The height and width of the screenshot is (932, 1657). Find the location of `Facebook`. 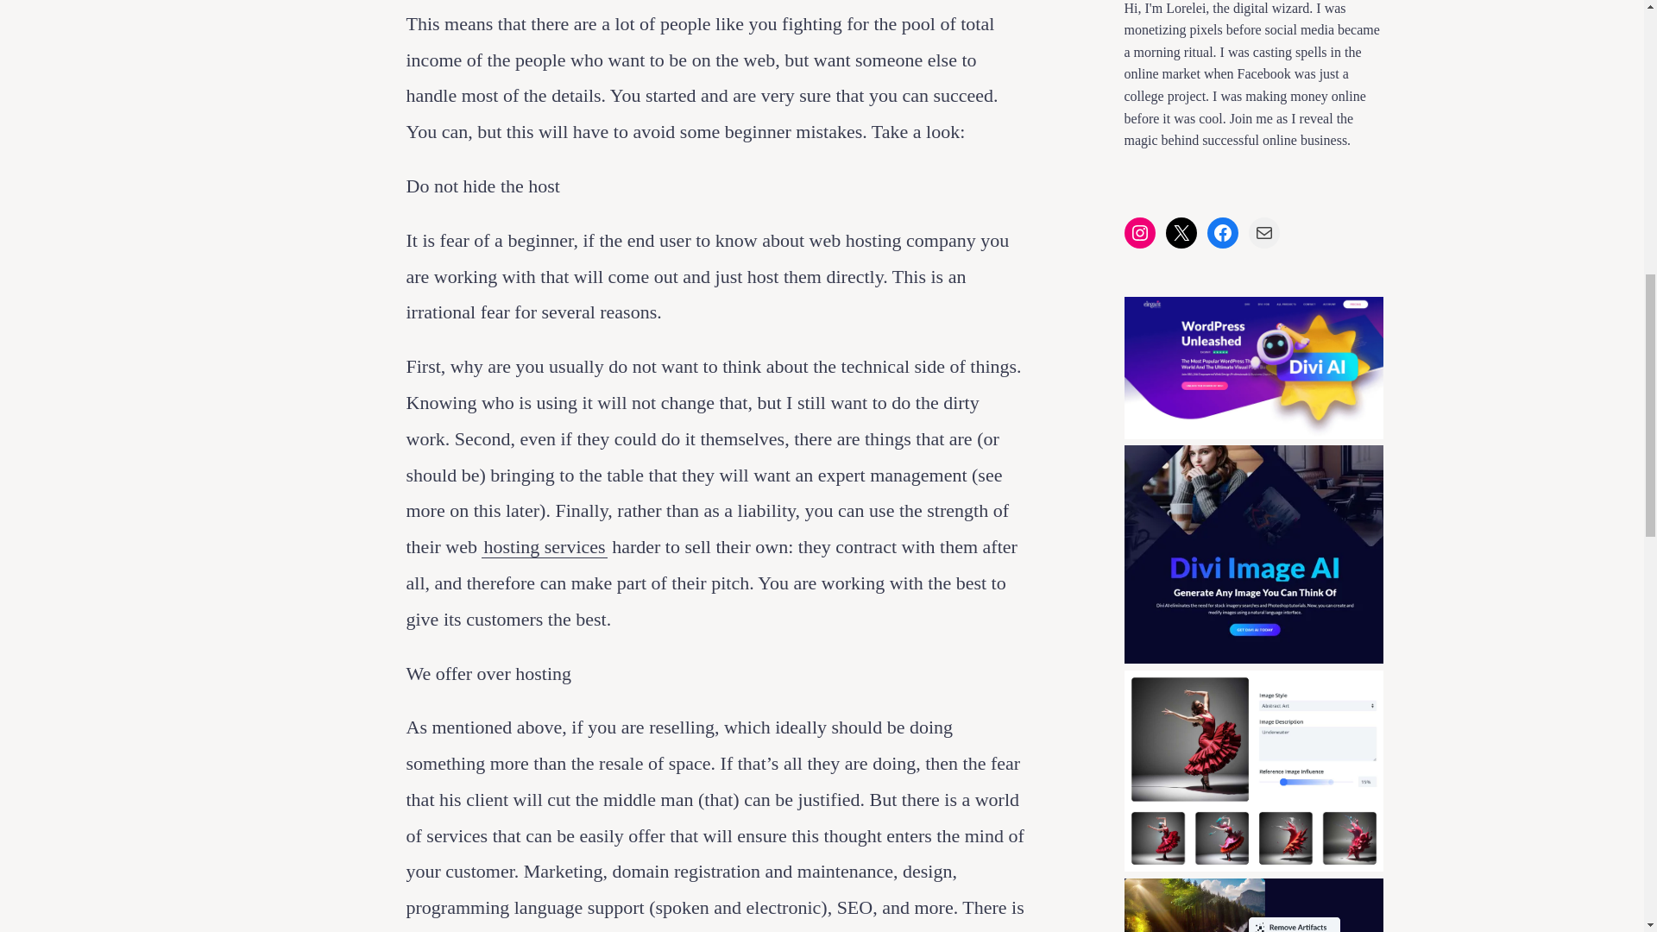

Facebook is located at coordinates (1222, 233).